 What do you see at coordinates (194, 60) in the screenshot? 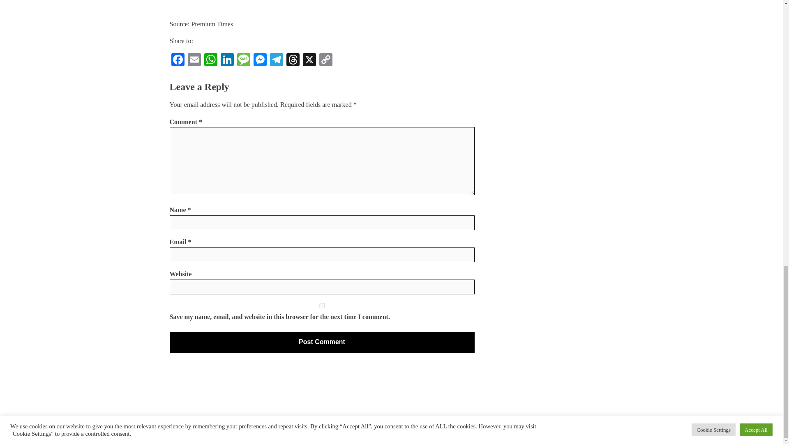
I see `Email` at bounding box center [194, 60].